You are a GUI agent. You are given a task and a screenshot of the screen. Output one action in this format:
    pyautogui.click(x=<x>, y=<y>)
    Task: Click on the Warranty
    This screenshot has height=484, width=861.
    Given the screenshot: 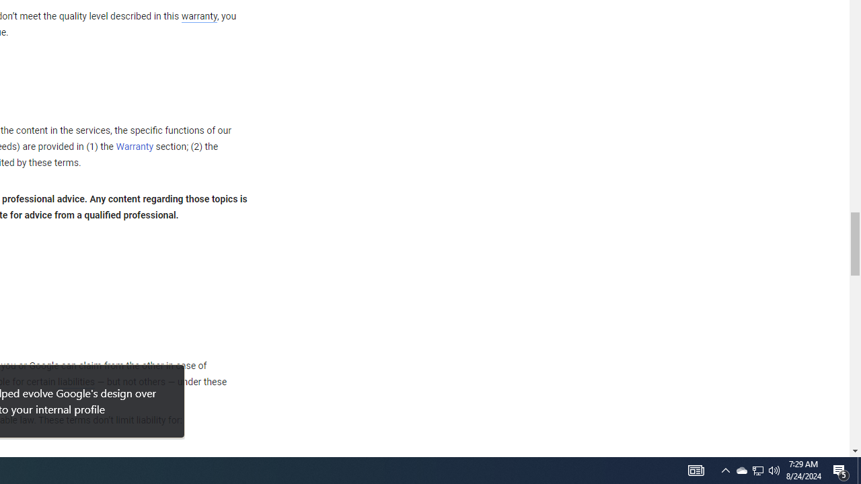 What is the action you would take?
    pyautogui.click(x=135, y=147)
    